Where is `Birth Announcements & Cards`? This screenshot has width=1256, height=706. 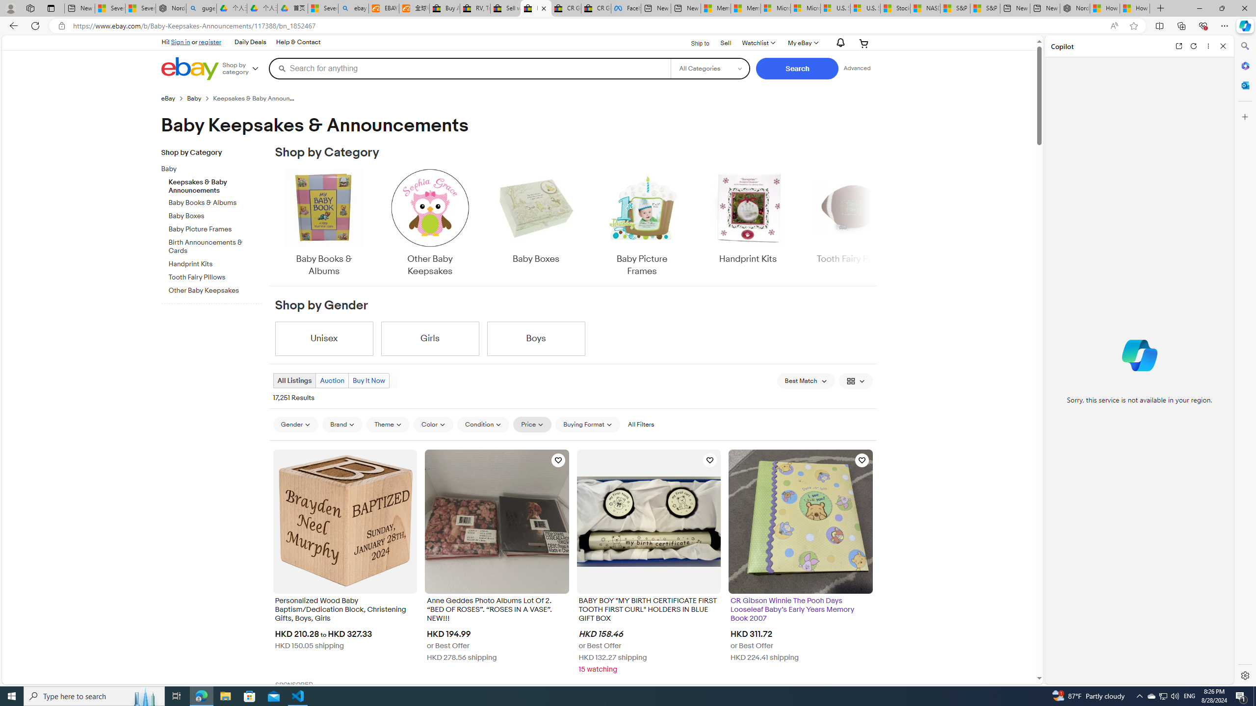 Birth Announcements & Cards is located at coordinates (215, 245).